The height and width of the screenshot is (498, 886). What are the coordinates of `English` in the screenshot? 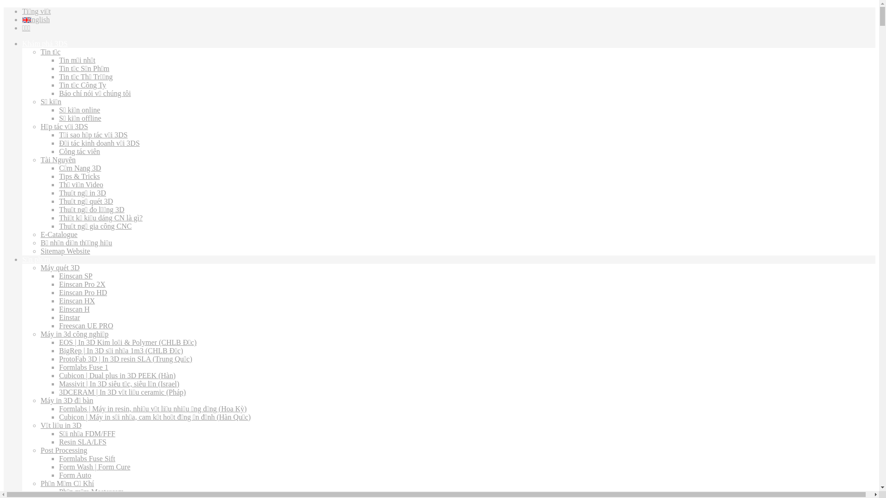 It's located at (39, 19).